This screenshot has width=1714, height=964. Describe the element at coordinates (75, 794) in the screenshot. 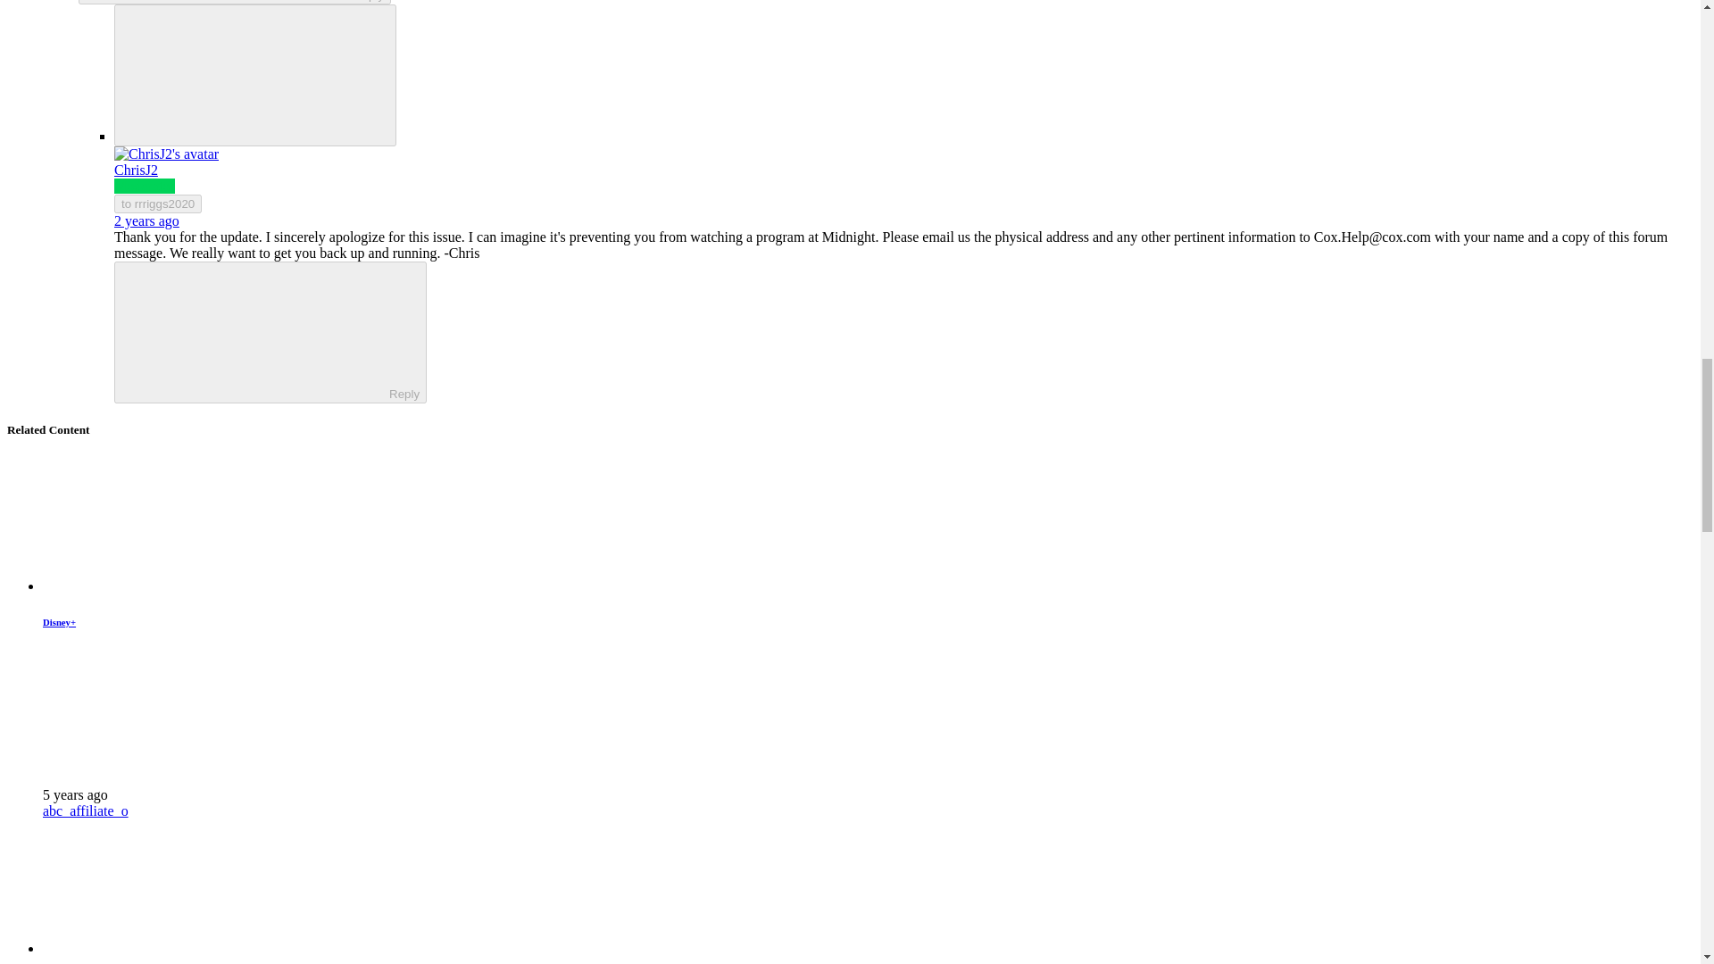

I see `July 2, 2020 at 6:38 PM` at that location.